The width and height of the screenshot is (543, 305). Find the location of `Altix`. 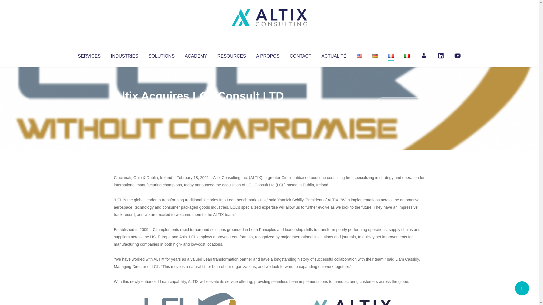

Altix is located at coordinates (124, 107).